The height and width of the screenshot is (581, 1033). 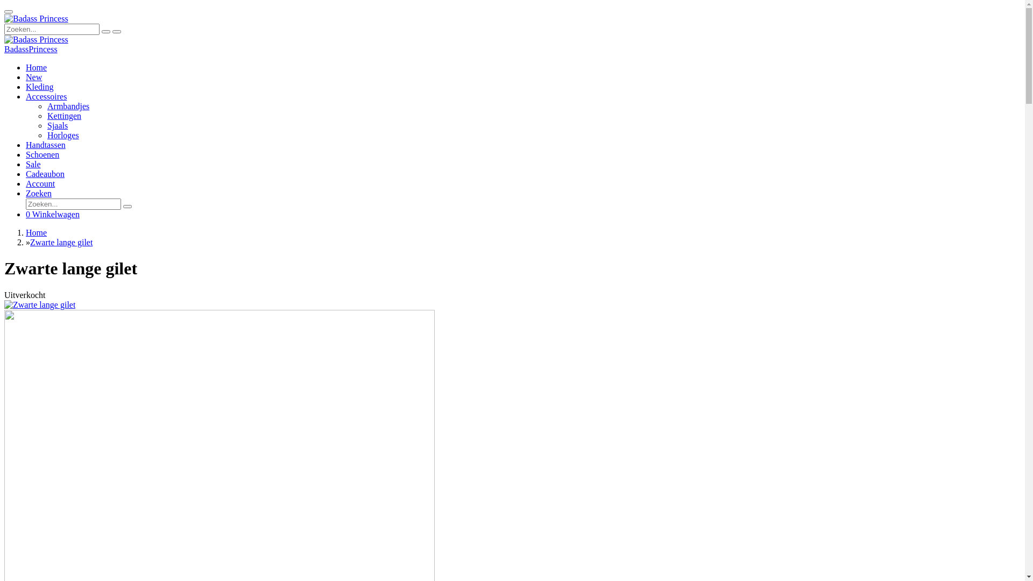 I want to click on Kleding, so click(x=40, y=87).